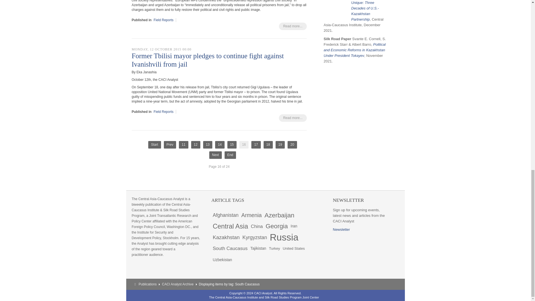  Describe the element at coordinates (244, 145) in the screenshot. I see `16` at that location.